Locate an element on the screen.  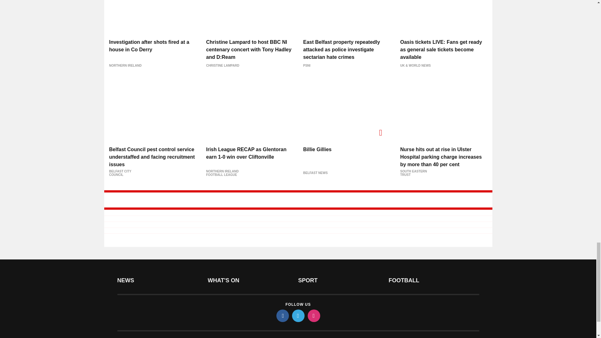
facebook is located at coordinates (282, 316).